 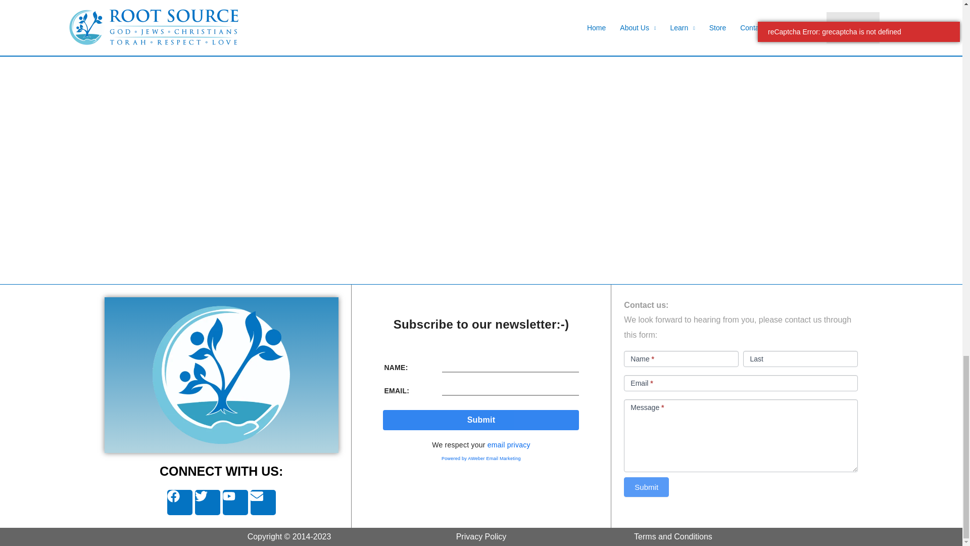 I want to click on Submit, so click(x=481, y=420).